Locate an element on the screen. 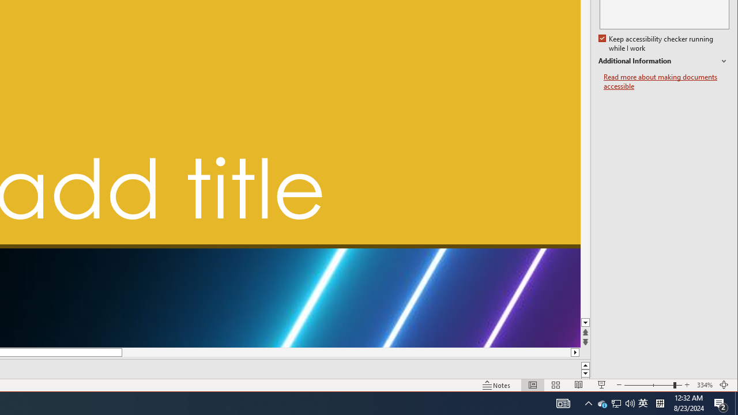 Image resolution: width=738 pixels, height=415 pixels. Keep accessibility checker running while I work is located at coordinates (657, 44).